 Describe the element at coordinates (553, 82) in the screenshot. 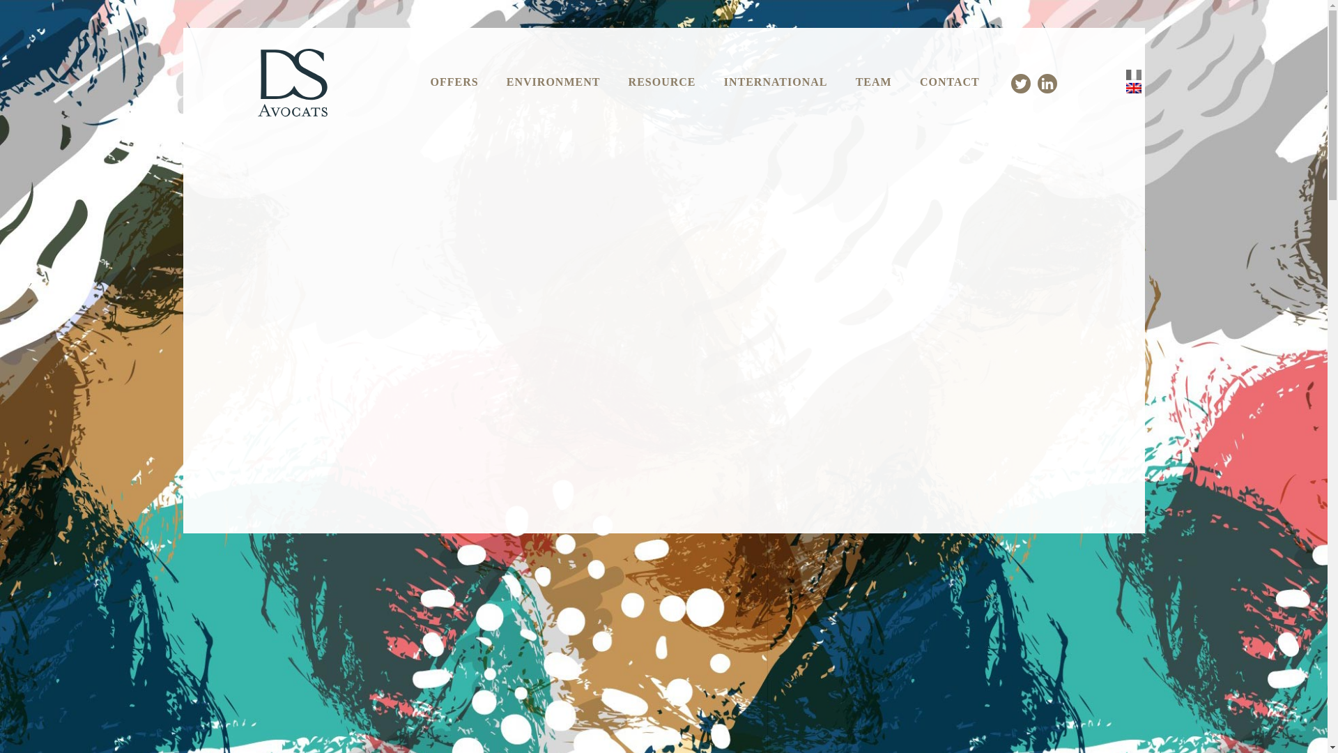

I see `ENVIRONMENT` at that location.